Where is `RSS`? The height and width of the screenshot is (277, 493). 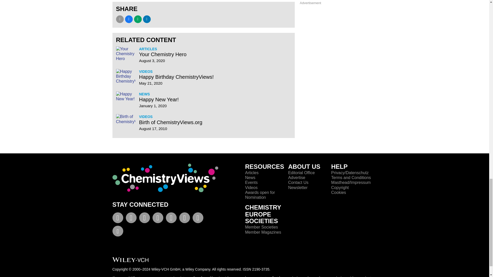 RSS is located at coordinates (184, 219).